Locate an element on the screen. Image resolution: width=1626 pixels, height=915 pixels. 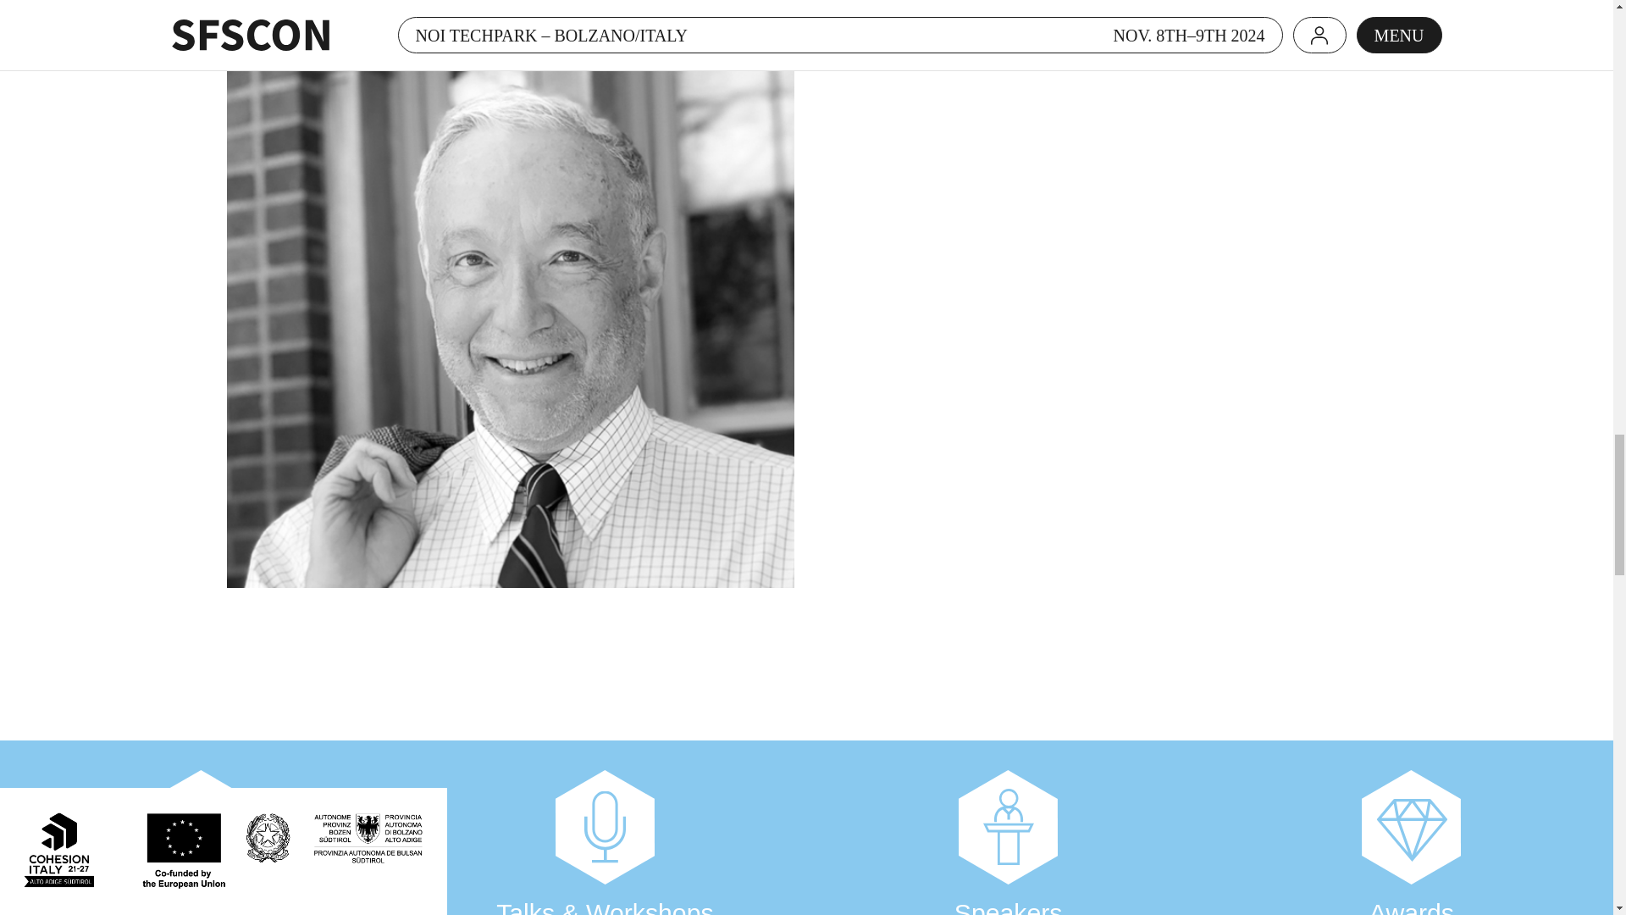
Speakers is located at coordinates (1008, 827).